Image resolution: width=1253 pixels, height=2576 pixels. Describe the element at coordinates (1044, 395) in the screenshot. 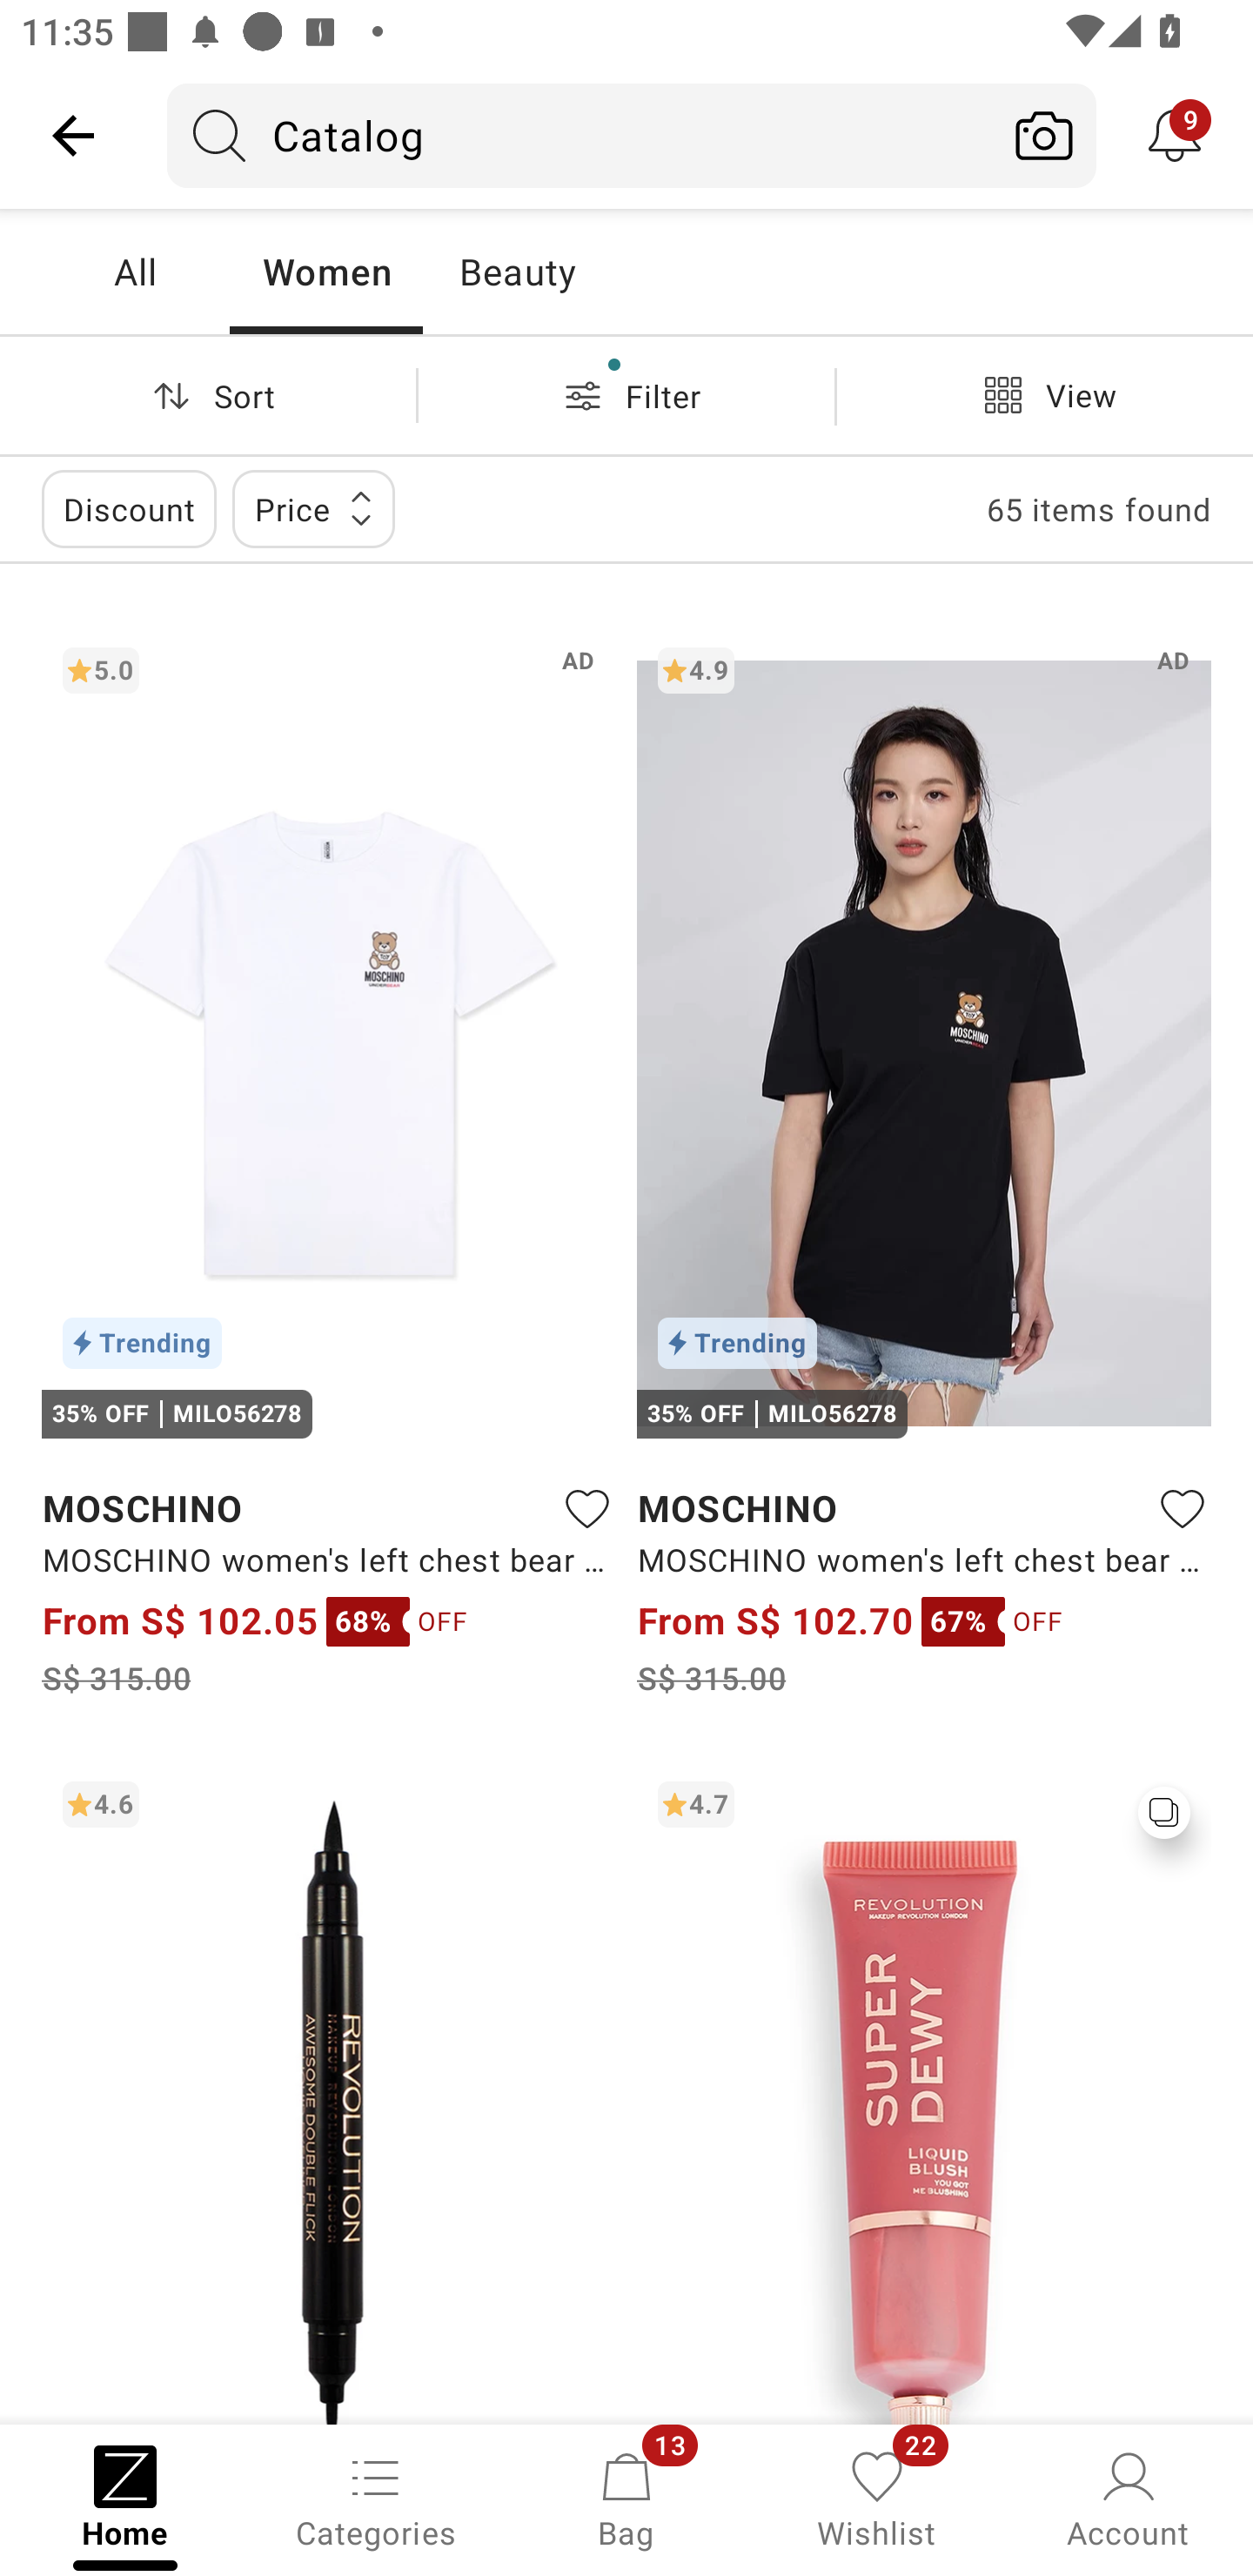

I see `View` at that location.